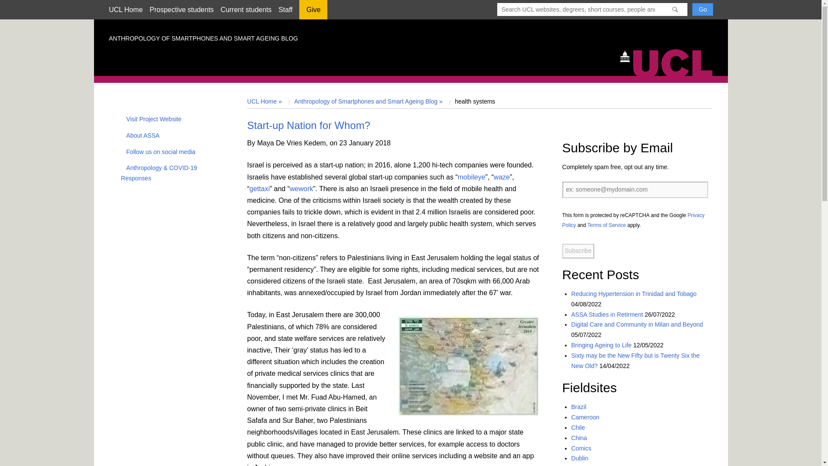 This screenshot has height=466, width=828. I want to click on Privacy Policy, so click(633, 220).